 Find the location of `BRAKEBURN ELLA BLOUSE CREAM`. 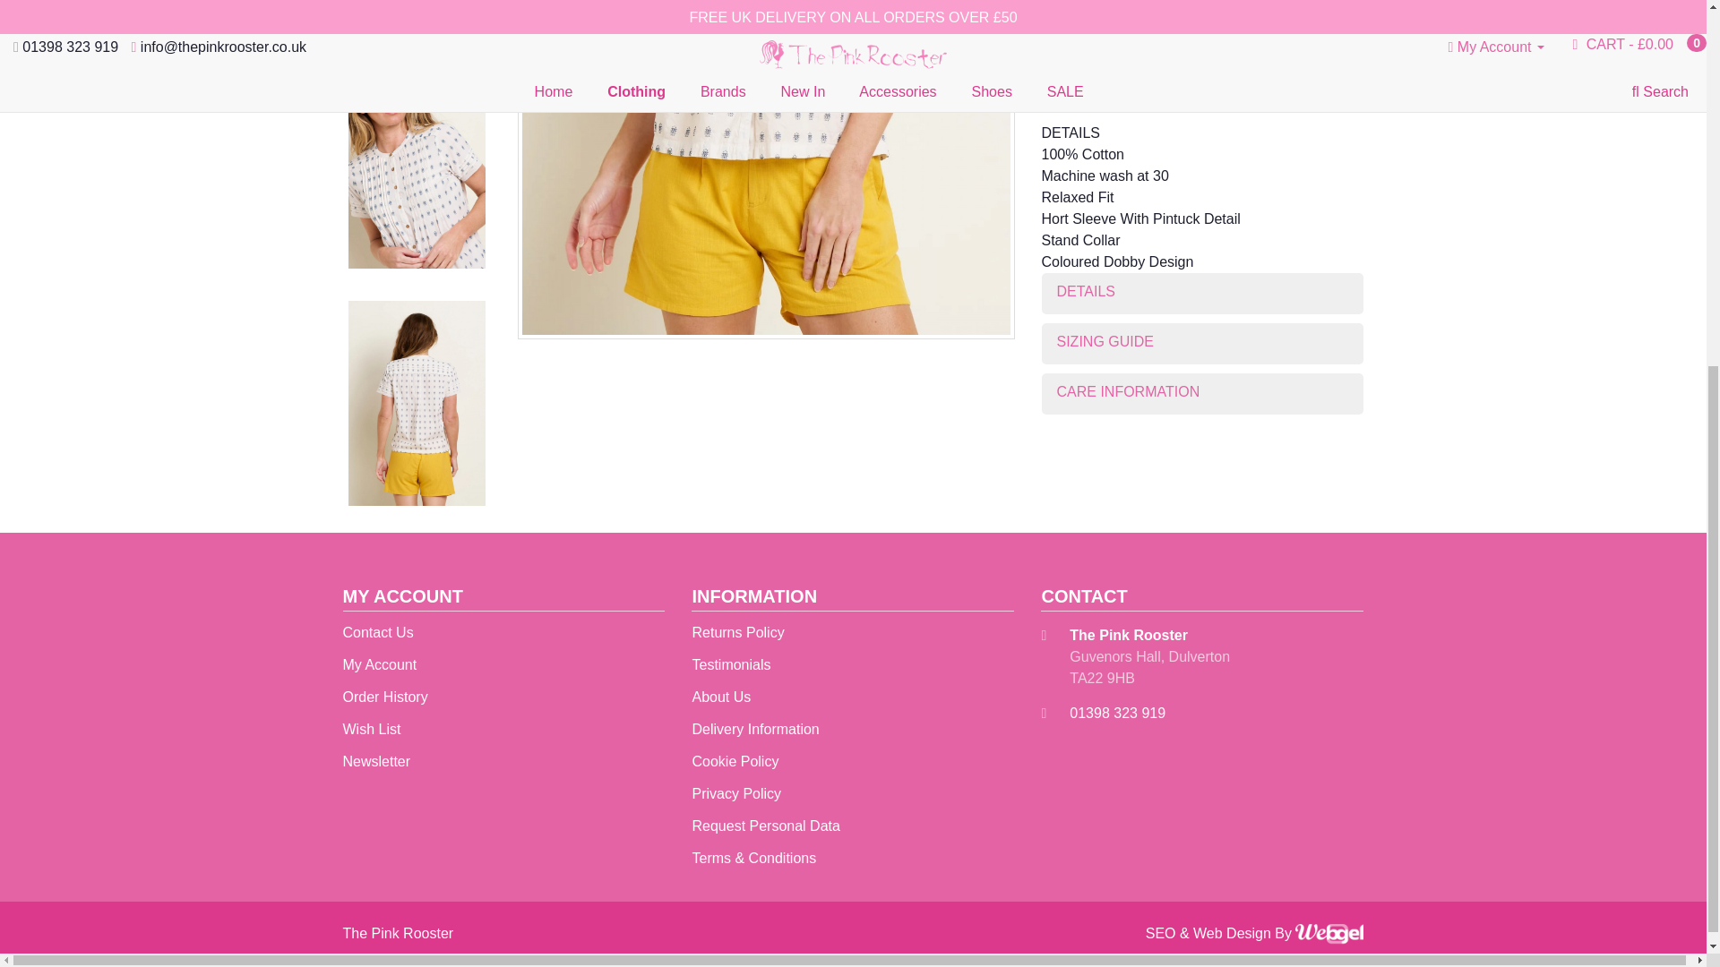

BRAKEBURN ELLA BLOUSE CREAM is located at coordinates (765, 167).